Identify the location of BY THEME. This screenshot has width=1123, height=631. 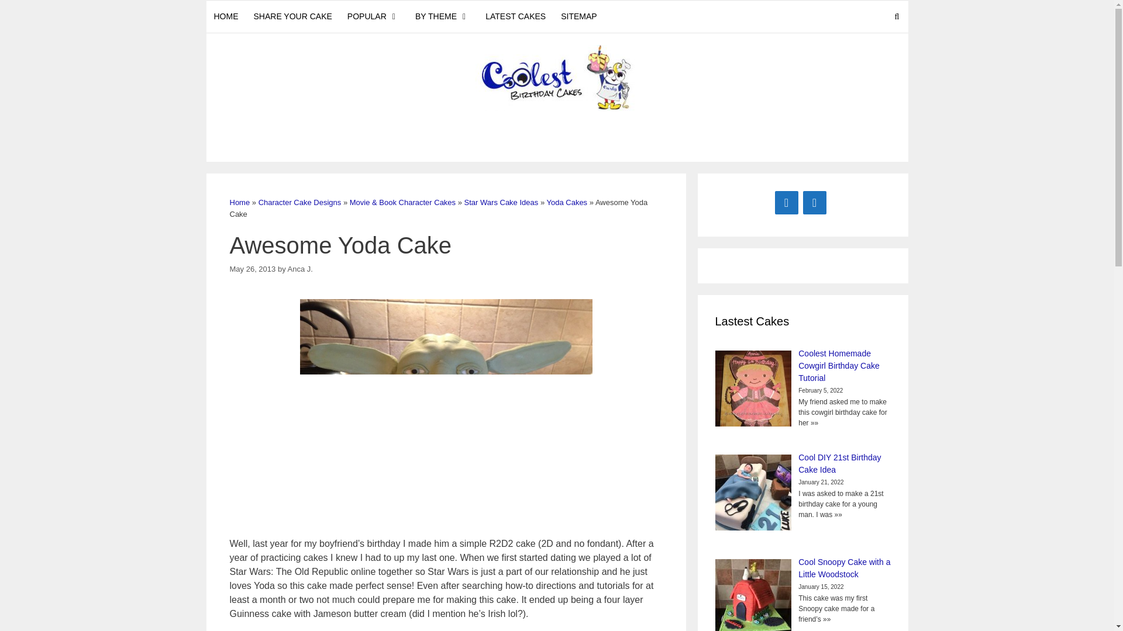
(442, 16).